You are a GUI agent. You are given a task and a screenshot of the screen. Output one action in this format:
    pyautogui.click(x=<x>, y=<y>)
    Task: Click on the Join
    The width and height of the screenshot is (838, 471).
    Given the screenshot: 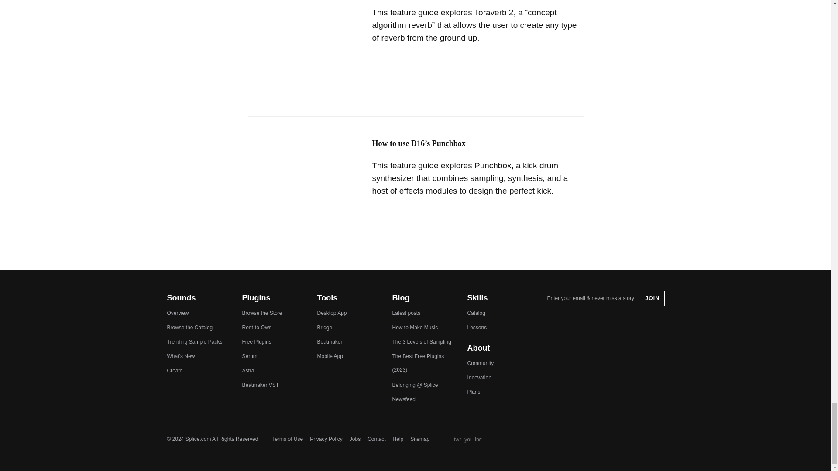 What is the action you would take?
    pyautogui.click(x=652, y=298)
    